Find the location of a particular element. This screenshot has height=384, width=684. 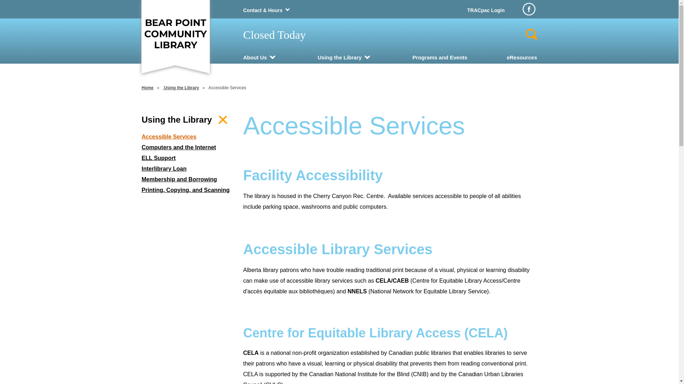

Using the Library is located at coordinates (340, 58).